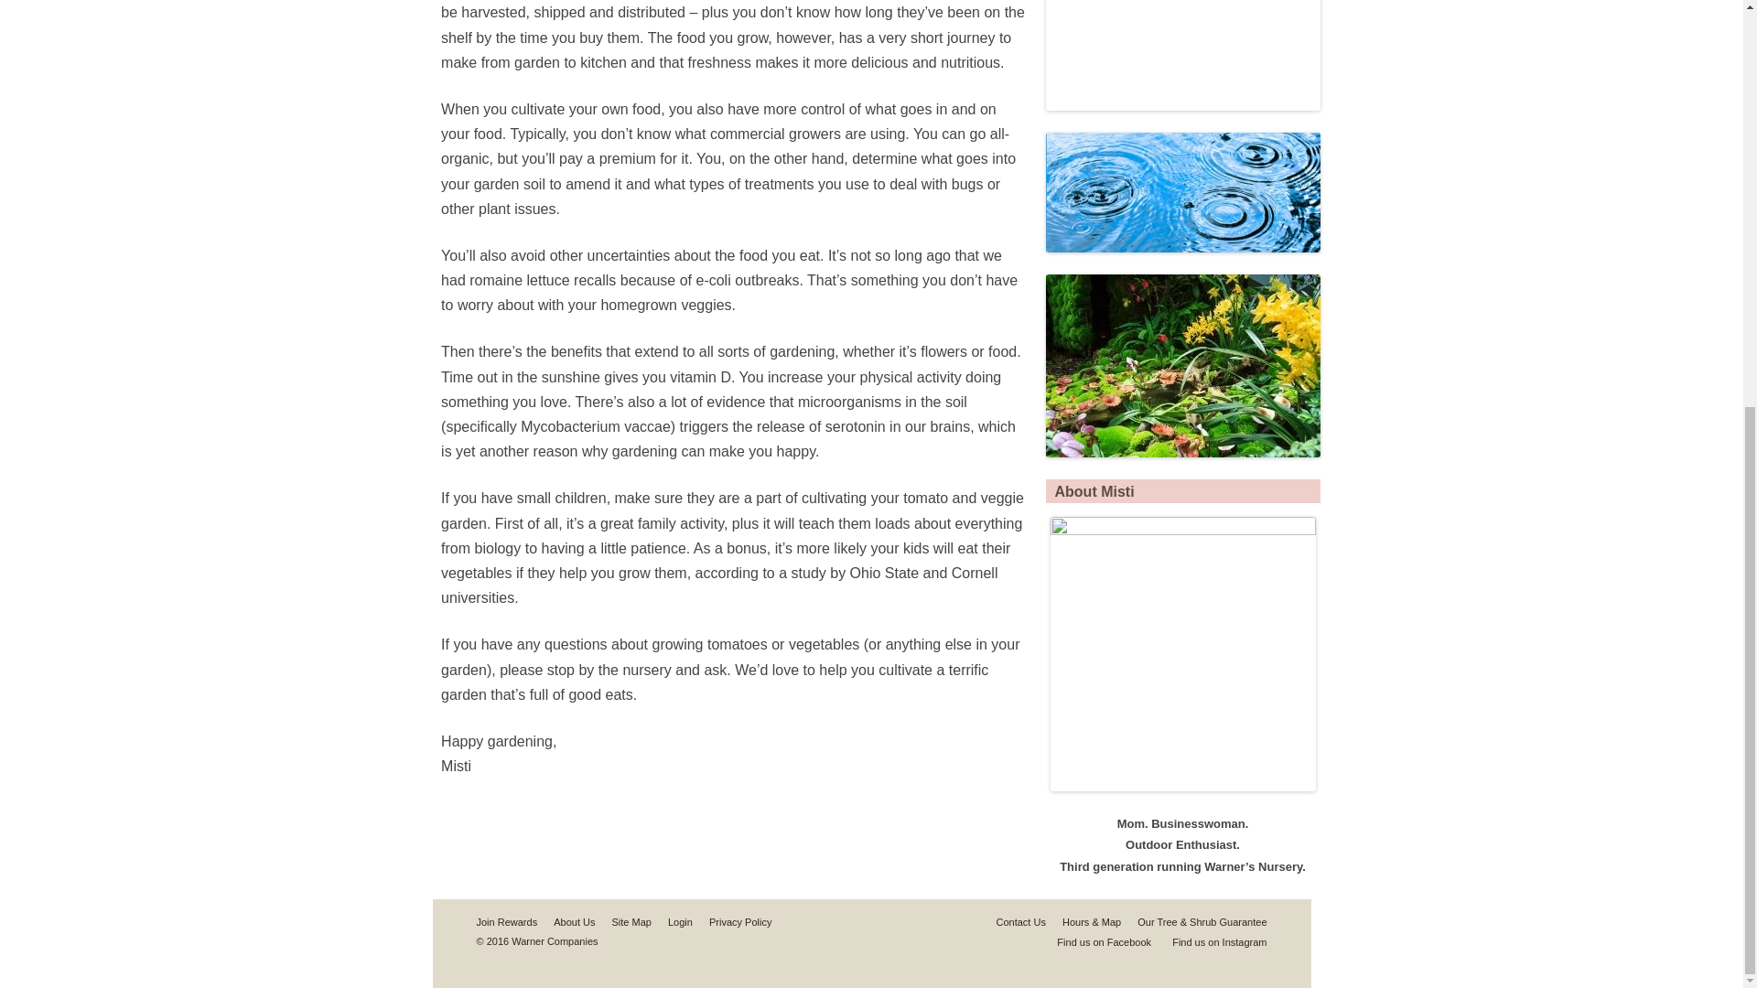 Image resolution: width=1757 pixels, height=988 pixels. What do you see at coordinates (574, 922) in the screenshot?
I see `About Us` at bounding box center [574, 922].